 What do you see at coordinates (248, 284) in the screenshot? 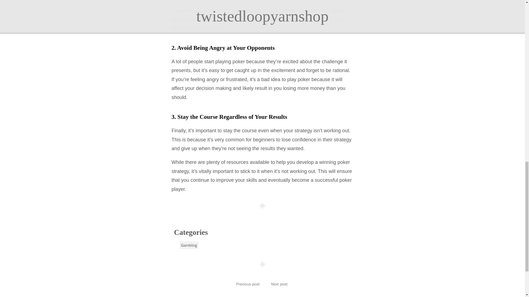
I see `Previous post` at bounding box center [248, 284].